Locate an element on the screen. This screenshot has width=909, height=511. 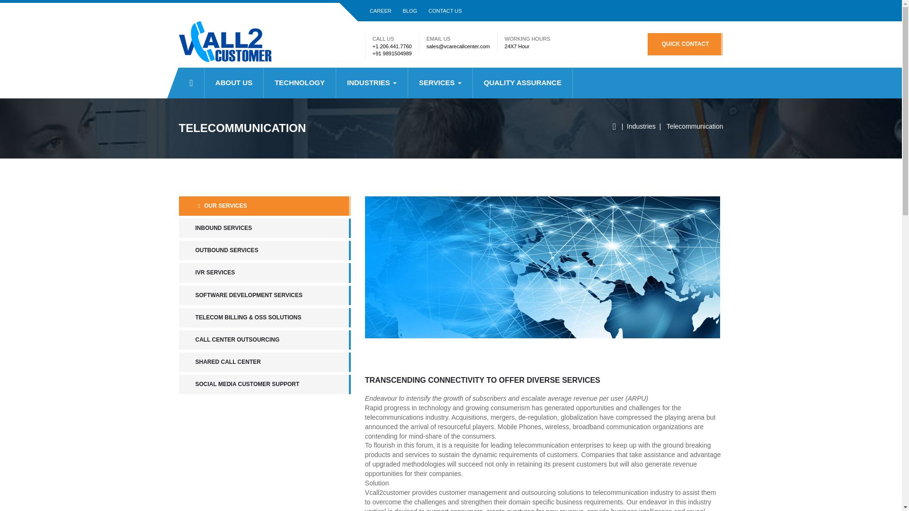
QUALITY ASSURANCE is located at coordinates (523, 82).